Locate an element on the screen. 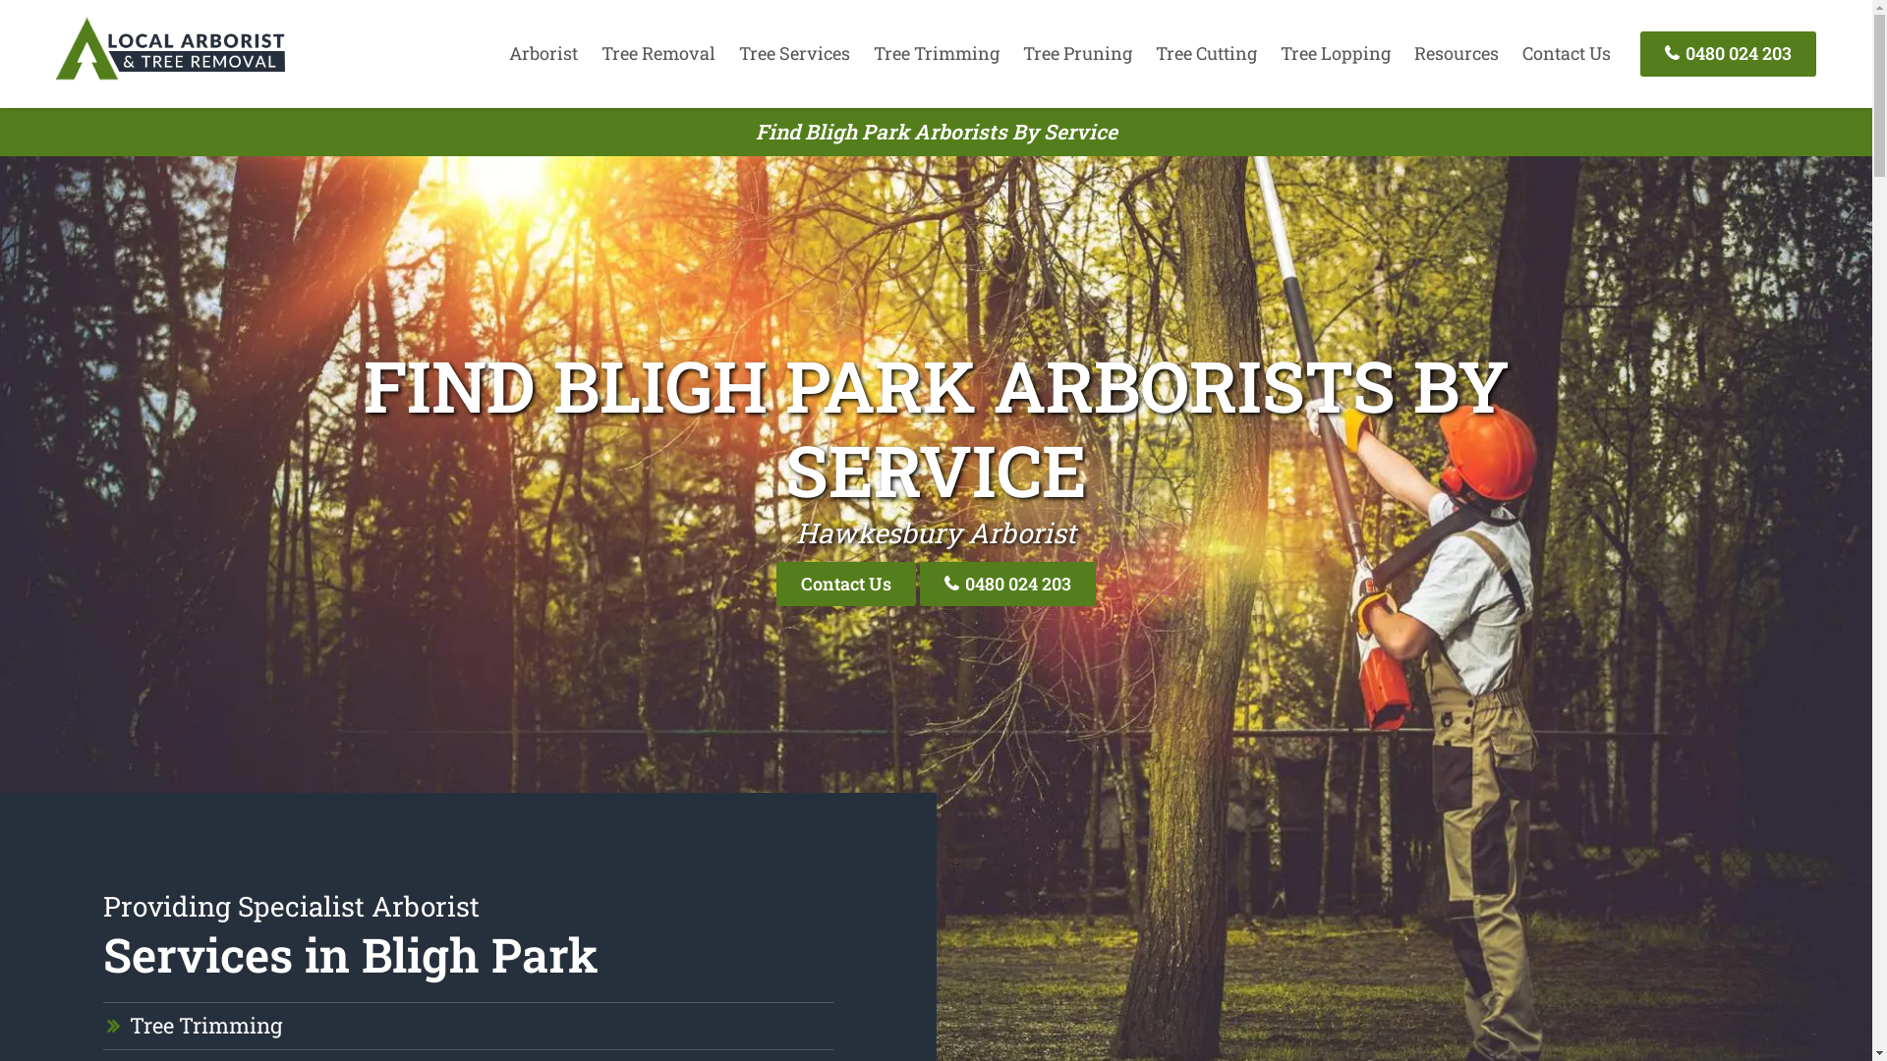  Local Arborists & Tree Removal is located at coordinates (170, 79).